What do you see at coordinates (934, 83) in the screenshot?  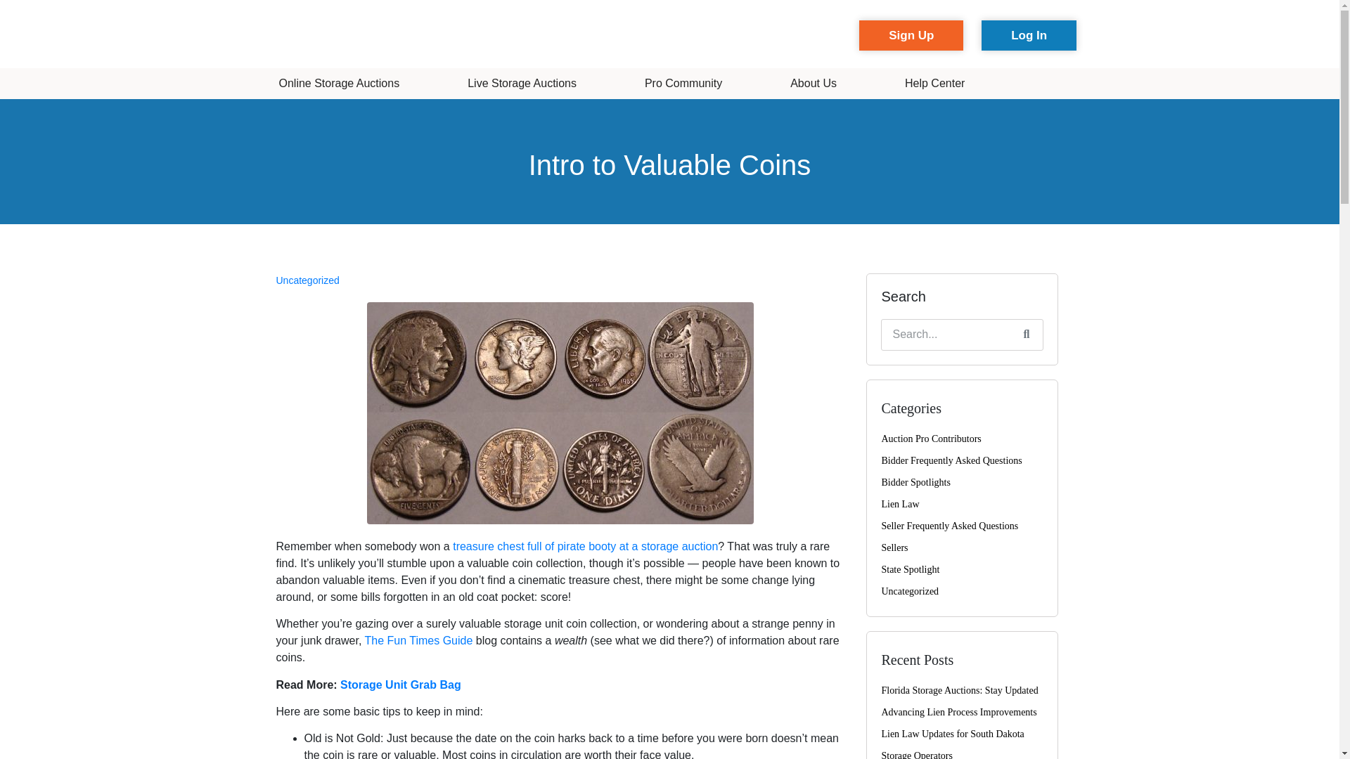 I see `Help Center` at bounding box center [934, 83].